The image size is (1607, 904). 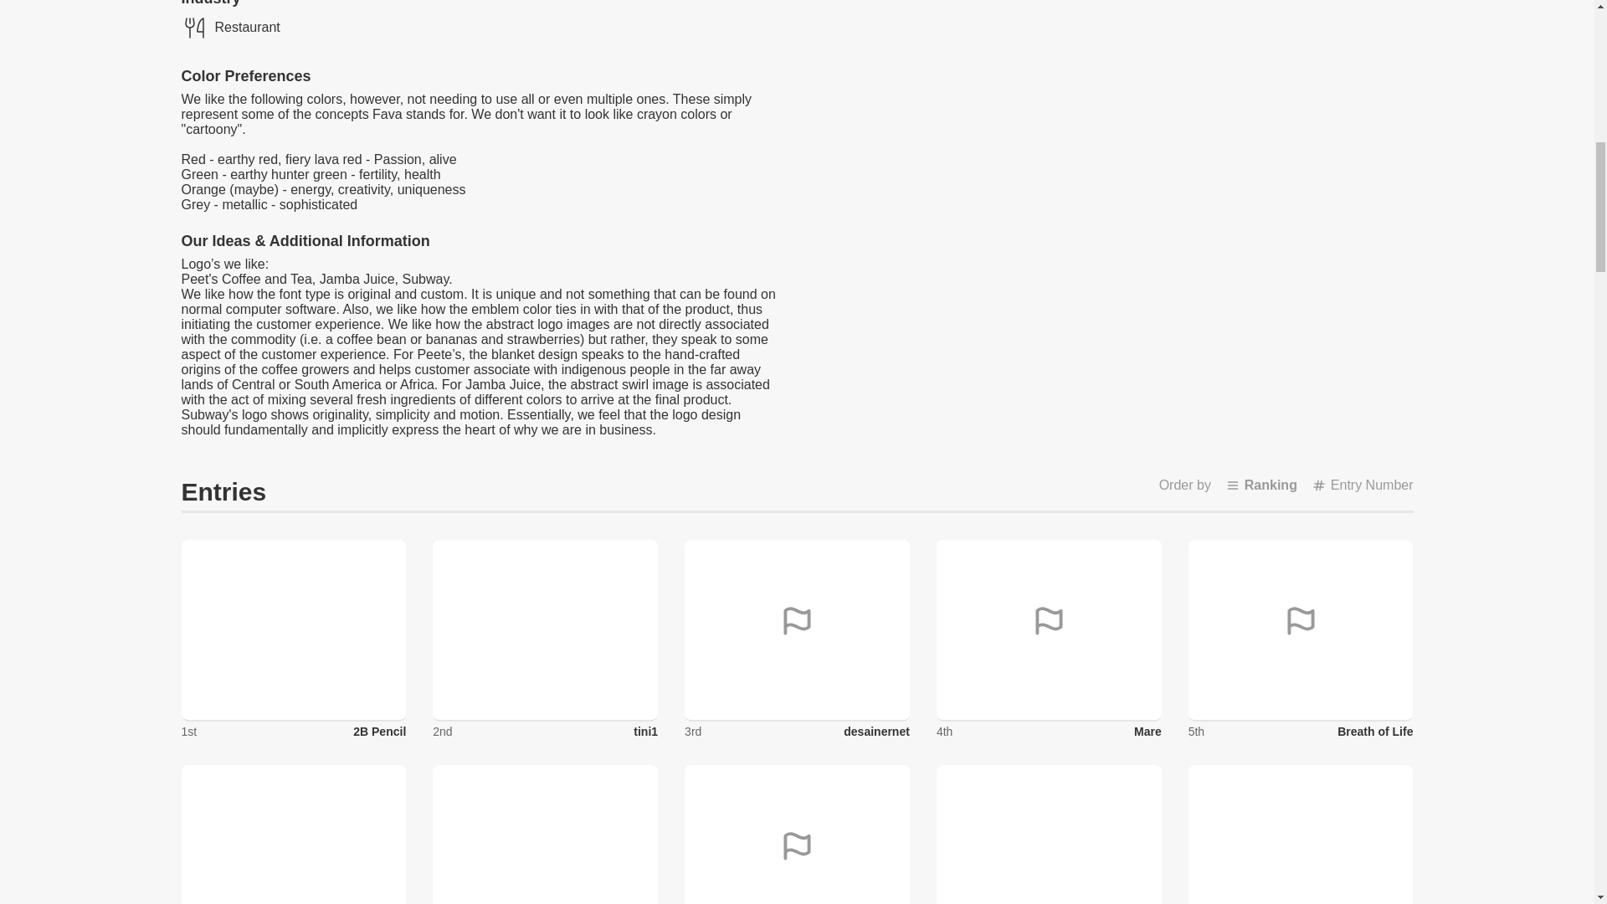 I want to click on Breath of Life, so click(x=1374, y=732).